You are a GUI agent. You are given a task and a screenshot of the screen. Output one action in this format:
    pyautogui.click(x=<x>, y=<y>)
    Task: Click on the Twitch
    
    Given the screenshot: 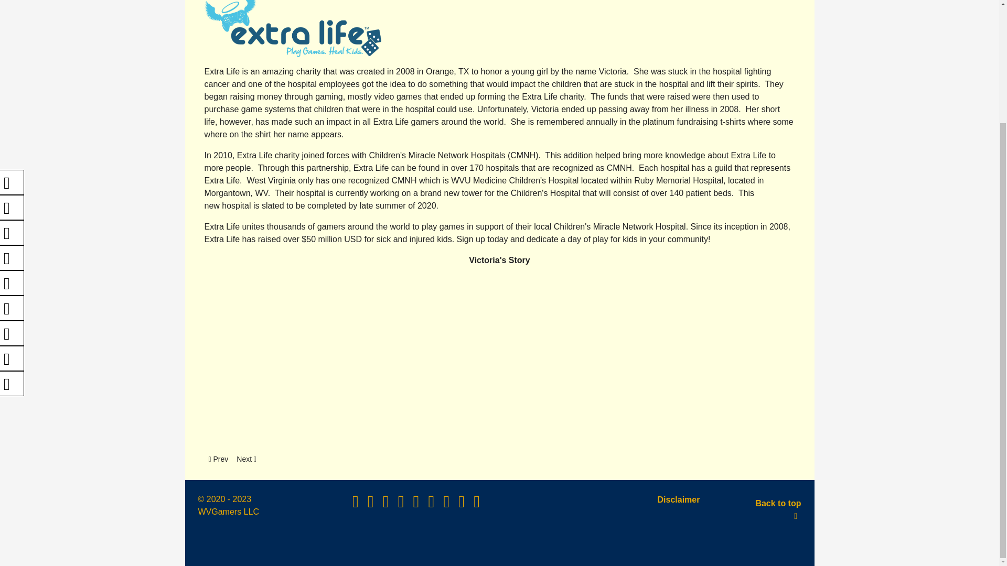 What is the action you would take?
    pyautogui.click(x=218, y=459)
    